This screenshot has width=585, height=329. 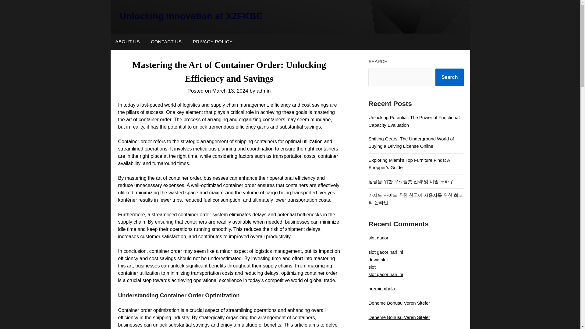 What do you see at coordinates (230, 91) in the screenshot?
I see `March 13, 2024` at bounding box center [230, 91].